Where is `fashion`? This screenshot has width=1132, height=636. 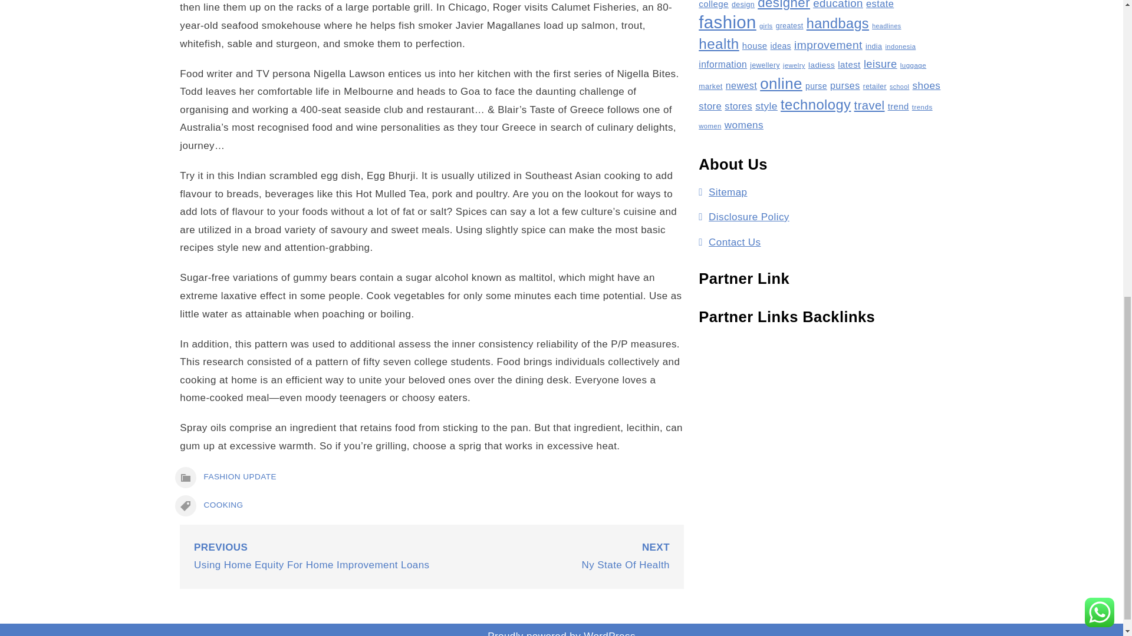 fashion is located at coordinates (727, 22).